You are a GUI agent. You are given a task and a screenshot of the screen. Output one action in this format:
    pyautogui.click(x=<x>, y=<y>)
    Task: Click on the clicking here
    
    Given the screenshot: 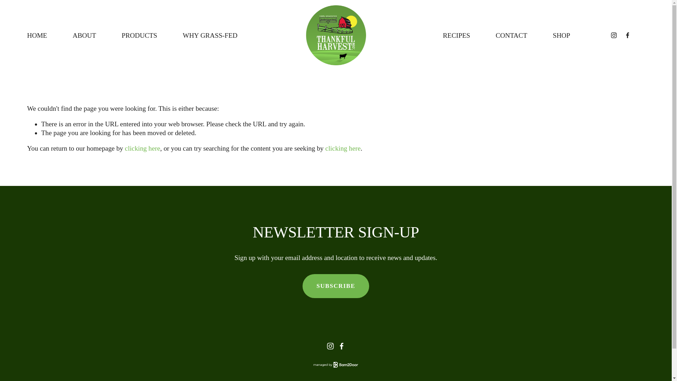 What is the action you would take?
    pyautogui.click(x=343, y=148)
    